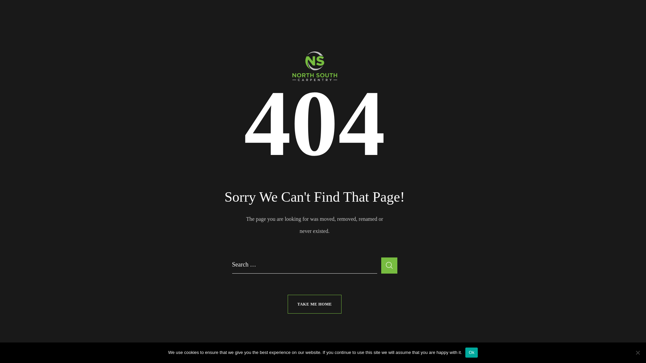 Image resolution: width=646 pixels, height=363 pixels. I want to click on Ok, so click(472, 353).